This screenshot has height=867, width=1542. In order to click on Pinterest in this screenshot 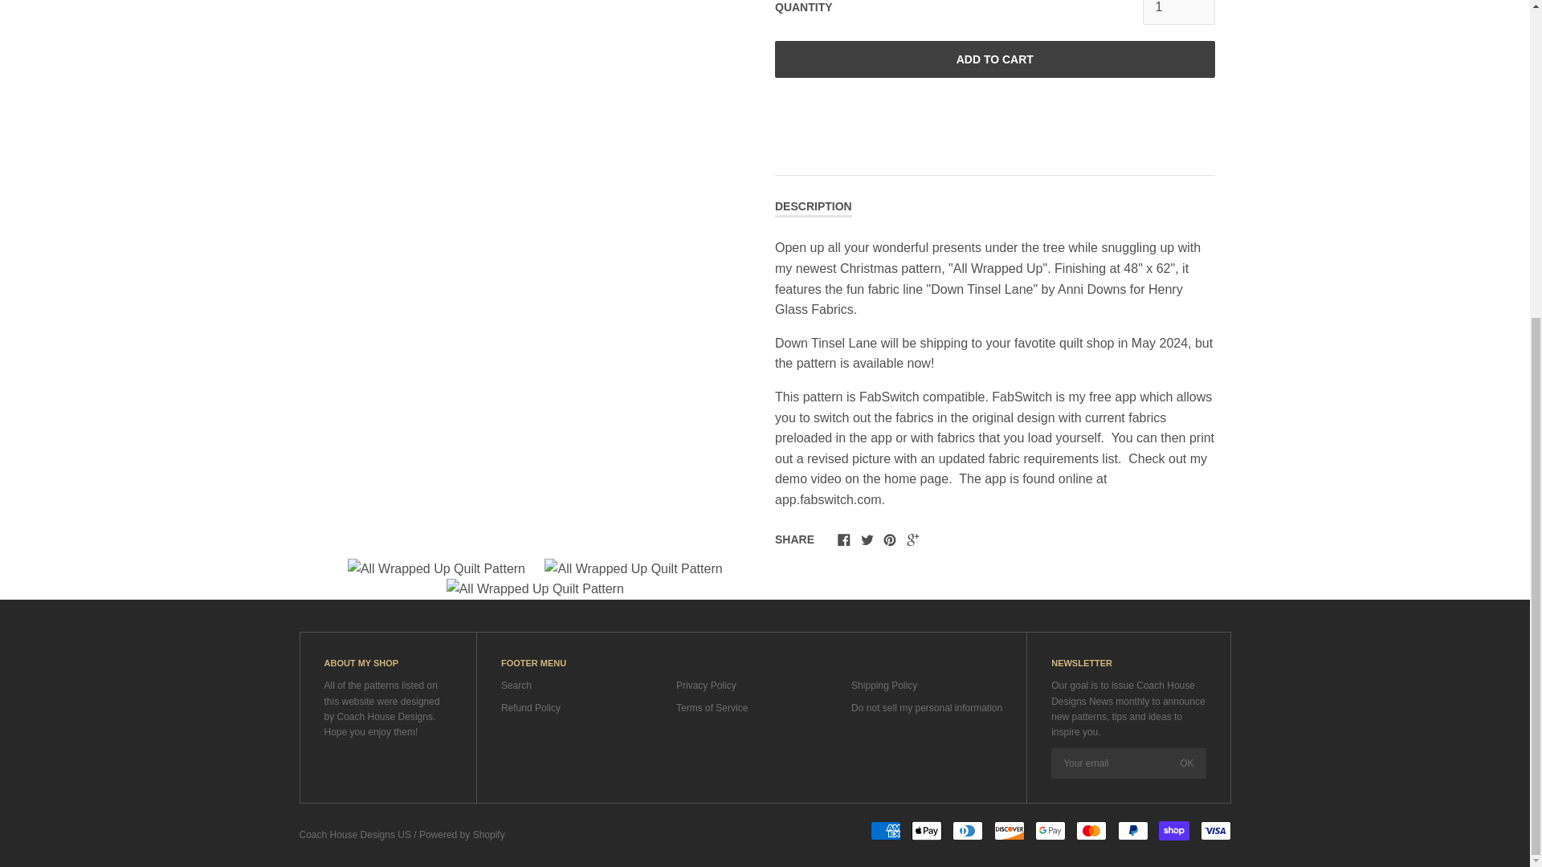, I will do `click(890, 539)`.